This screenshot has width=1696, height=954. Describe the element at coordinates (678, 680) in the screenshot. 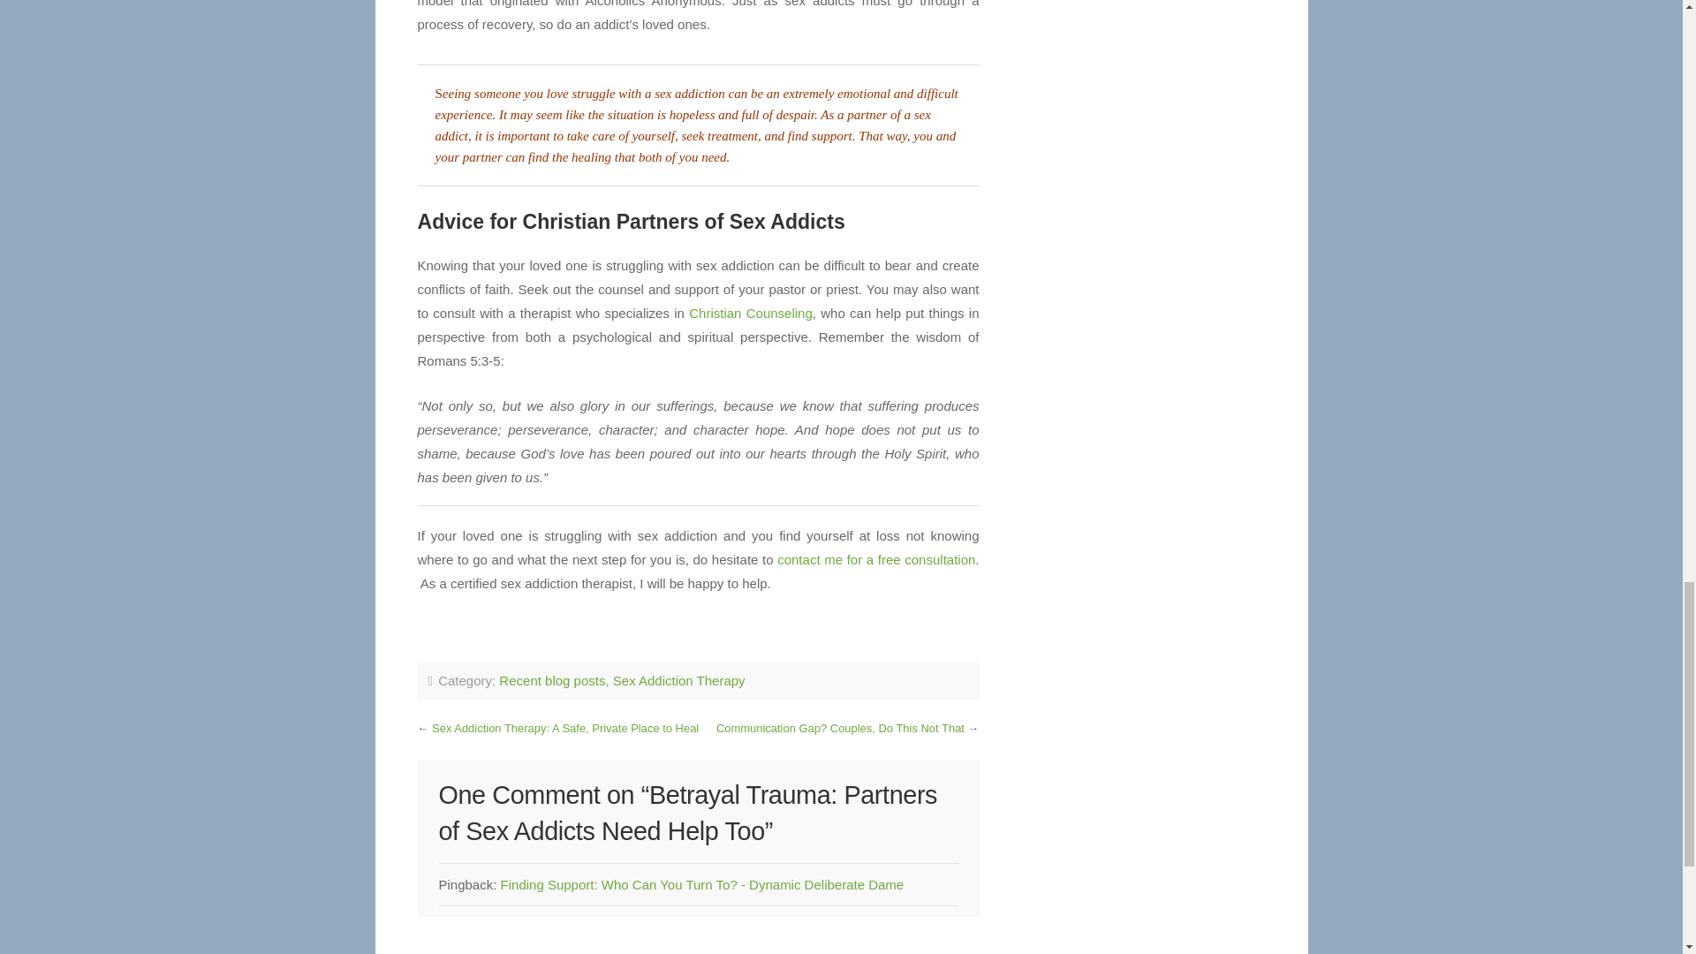

I see `Sex Addiction Therapy` at that location.